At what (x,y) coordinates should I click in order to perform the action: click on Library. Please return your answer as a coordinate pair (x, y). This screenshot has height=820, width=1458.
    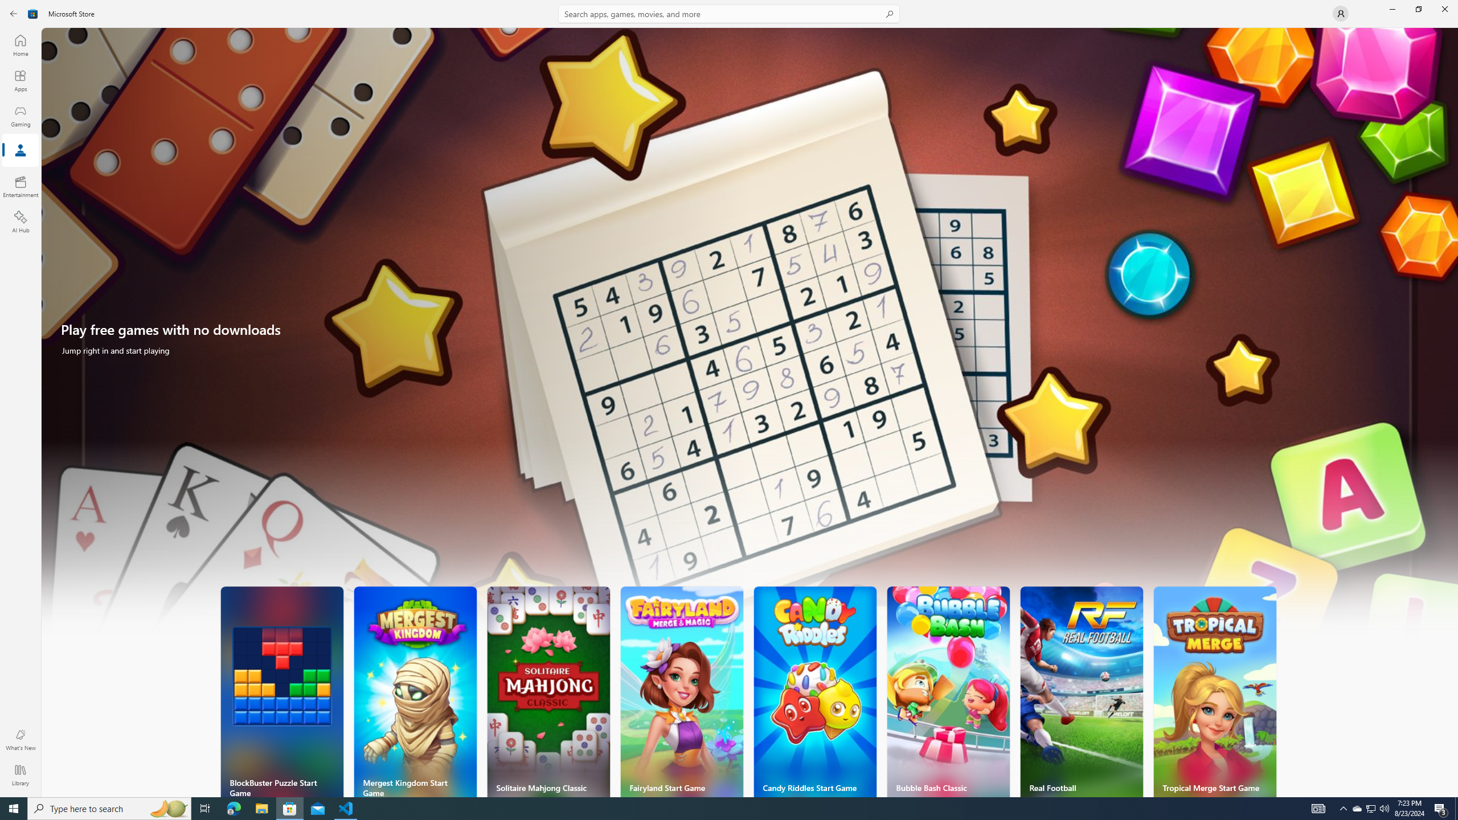
    Looking at the image, I should click on (21, 775).